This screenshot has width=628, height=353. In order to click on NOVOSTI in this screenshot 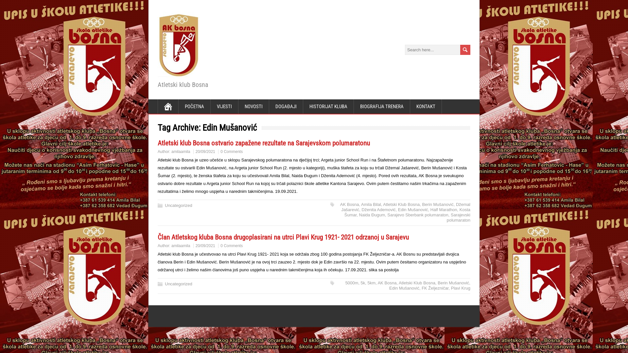, I will do `click(254, 107)`.